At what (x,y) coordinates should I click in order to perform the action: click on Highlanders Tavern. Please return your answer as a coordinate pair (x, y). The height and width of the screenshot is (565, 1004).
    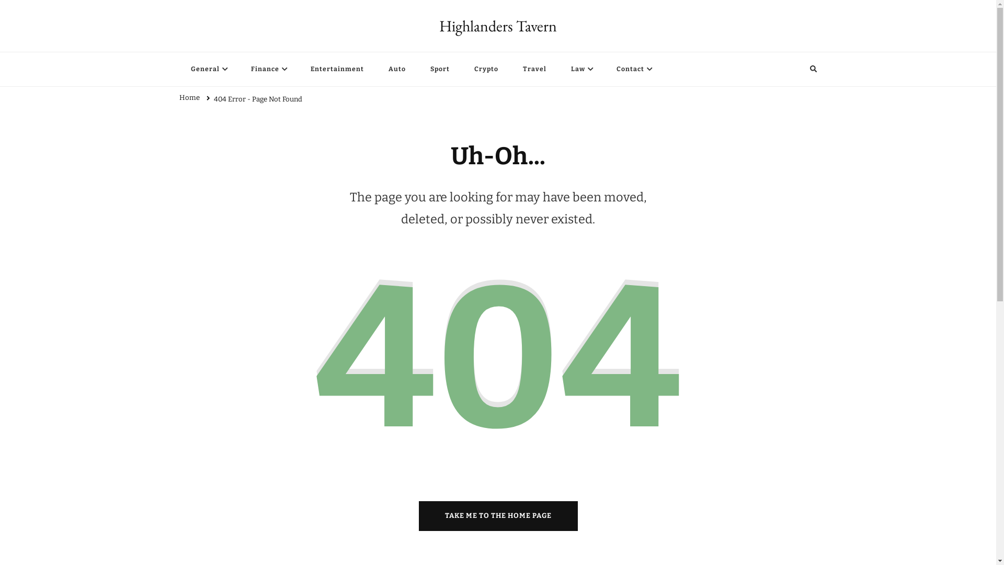
    Looking at the image, I should click on (498, 26).